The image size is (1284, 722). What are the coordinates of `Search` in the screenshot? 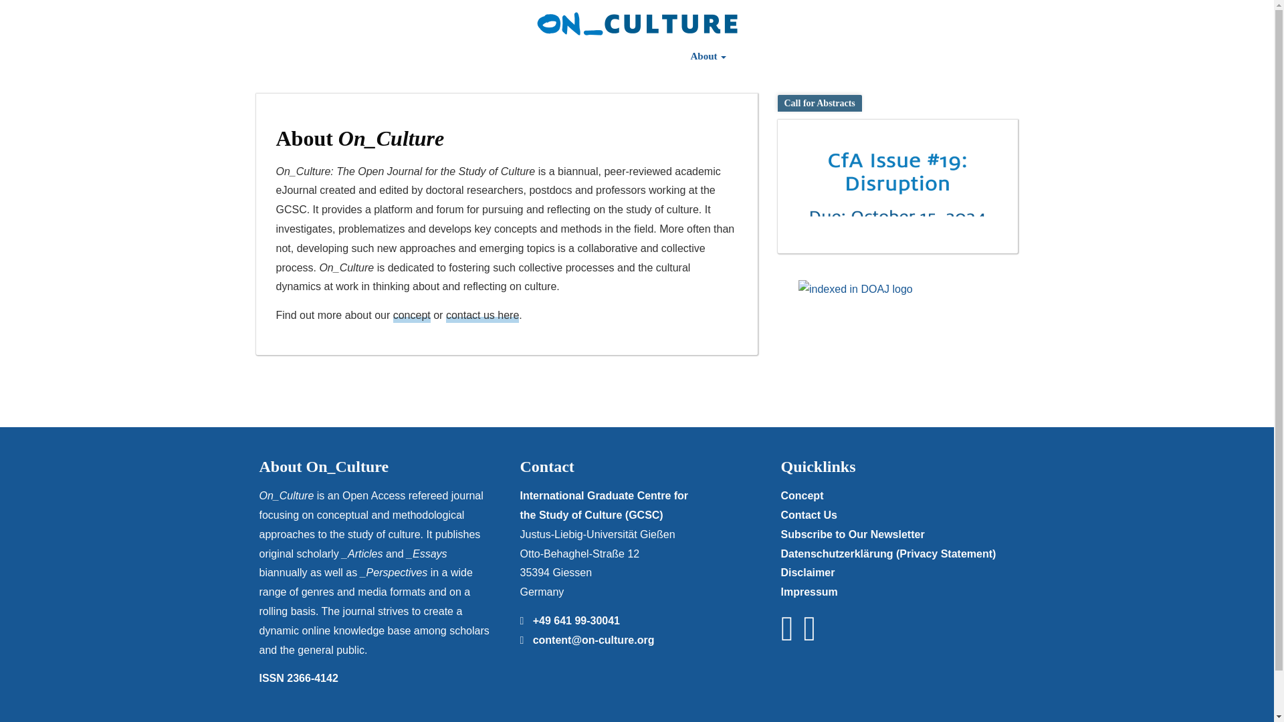 It's located at (999, 57).